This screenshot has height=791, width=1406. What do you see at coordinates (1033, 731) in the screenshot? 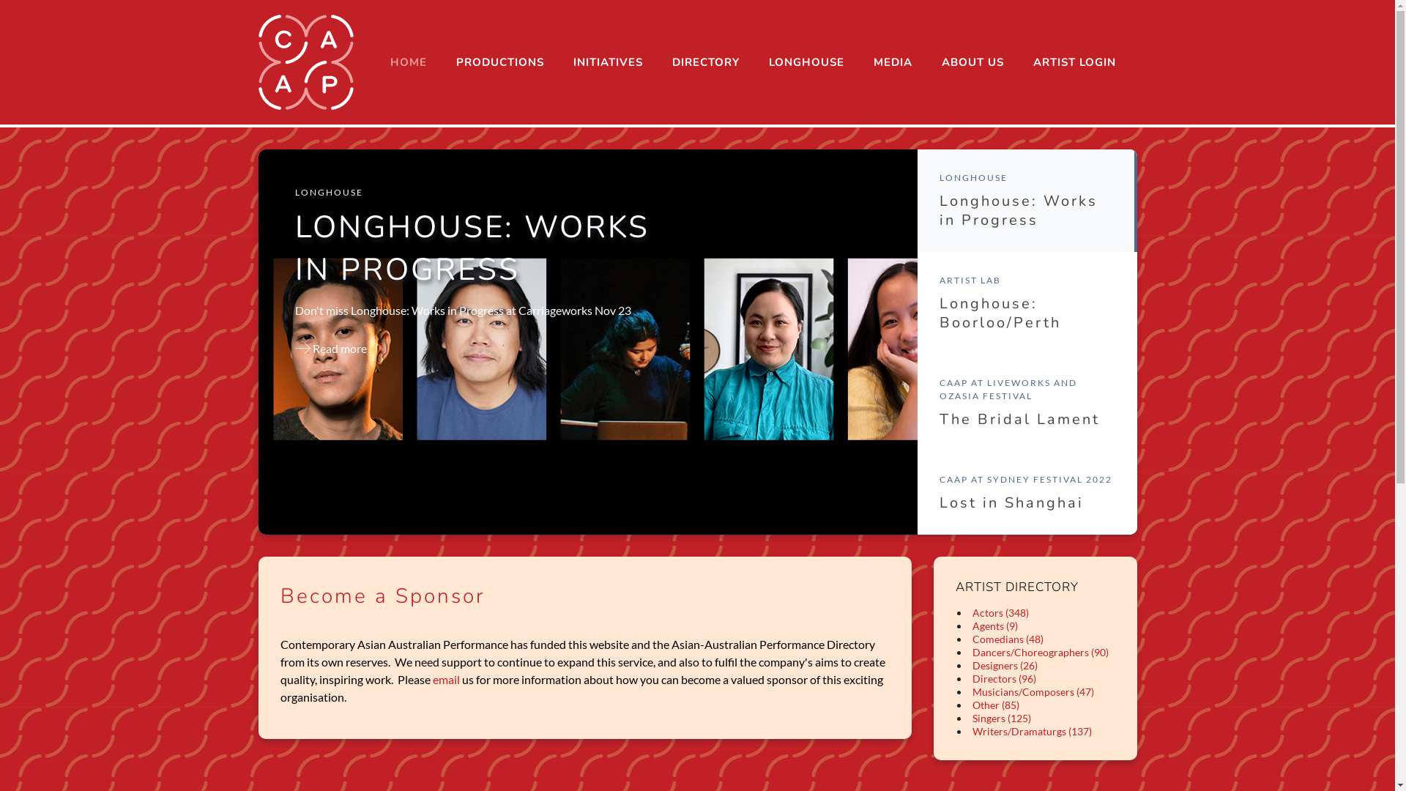
I see `Writers/Dramaturgs (137)` at bounding box center [1033, 731].